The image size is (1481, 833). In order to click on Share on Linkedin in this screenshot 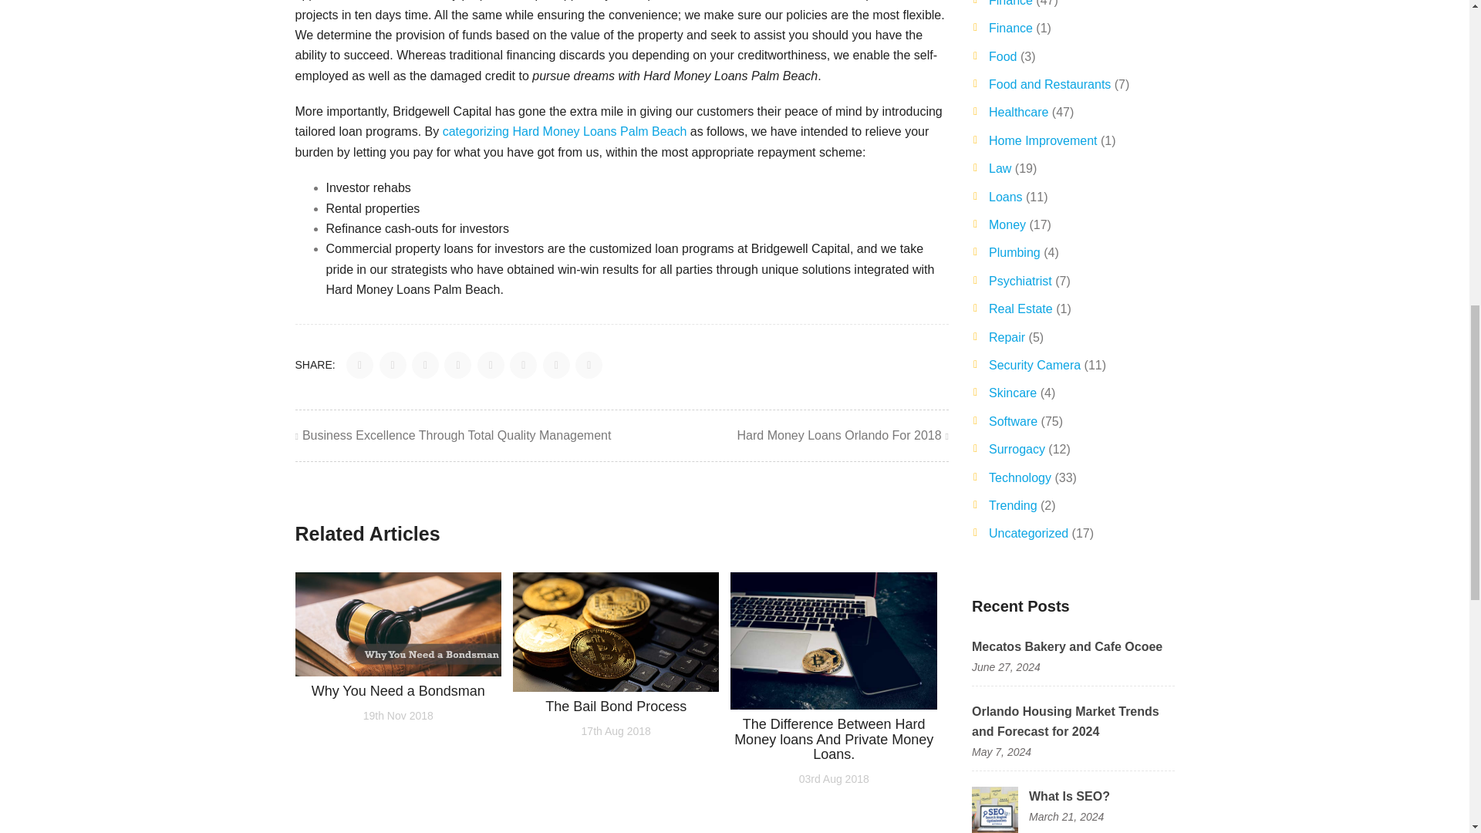, I will do `click(458, 365)`.